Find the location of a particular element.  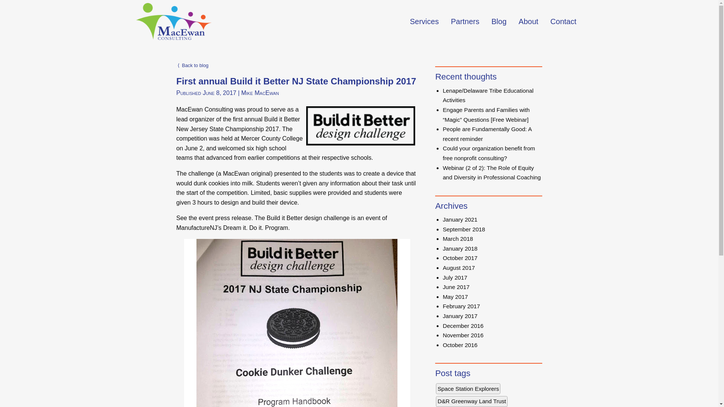

February 2017 is located at coordinates (461, 306).